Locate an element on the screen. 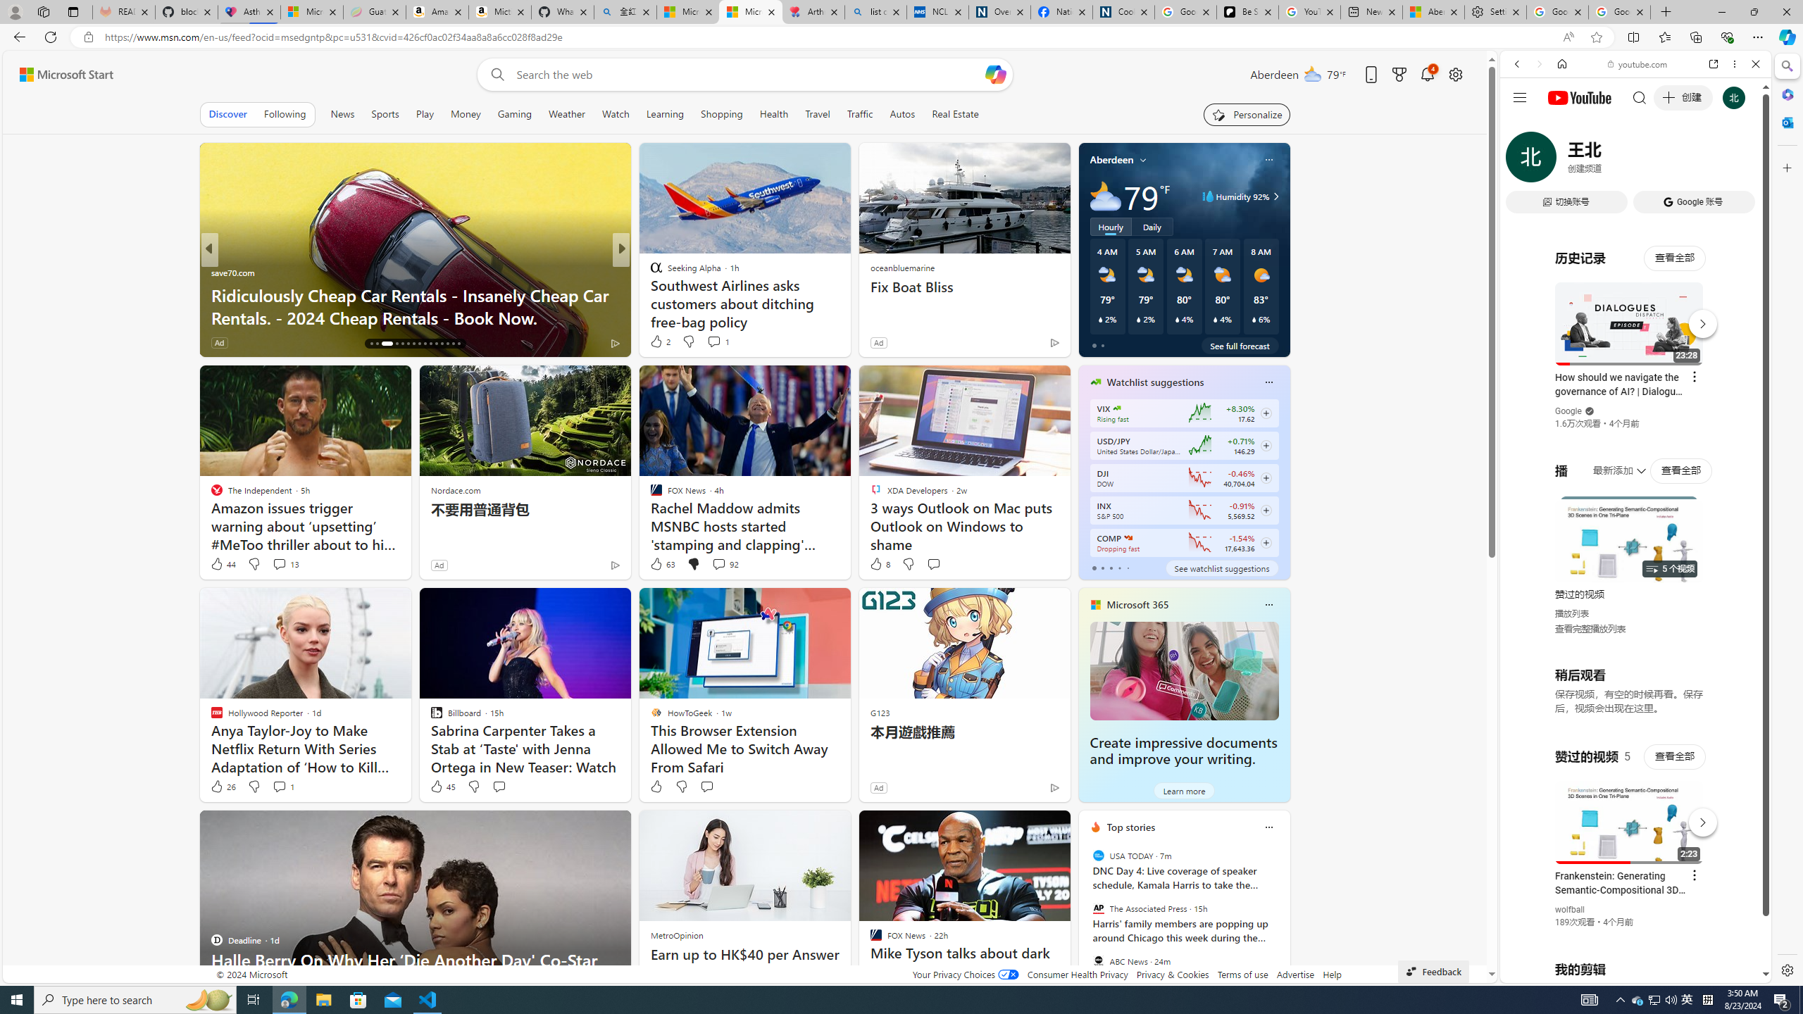 The height and width of the screenshot is (1014, 1803). Weather is located at coordinates (567, 114).